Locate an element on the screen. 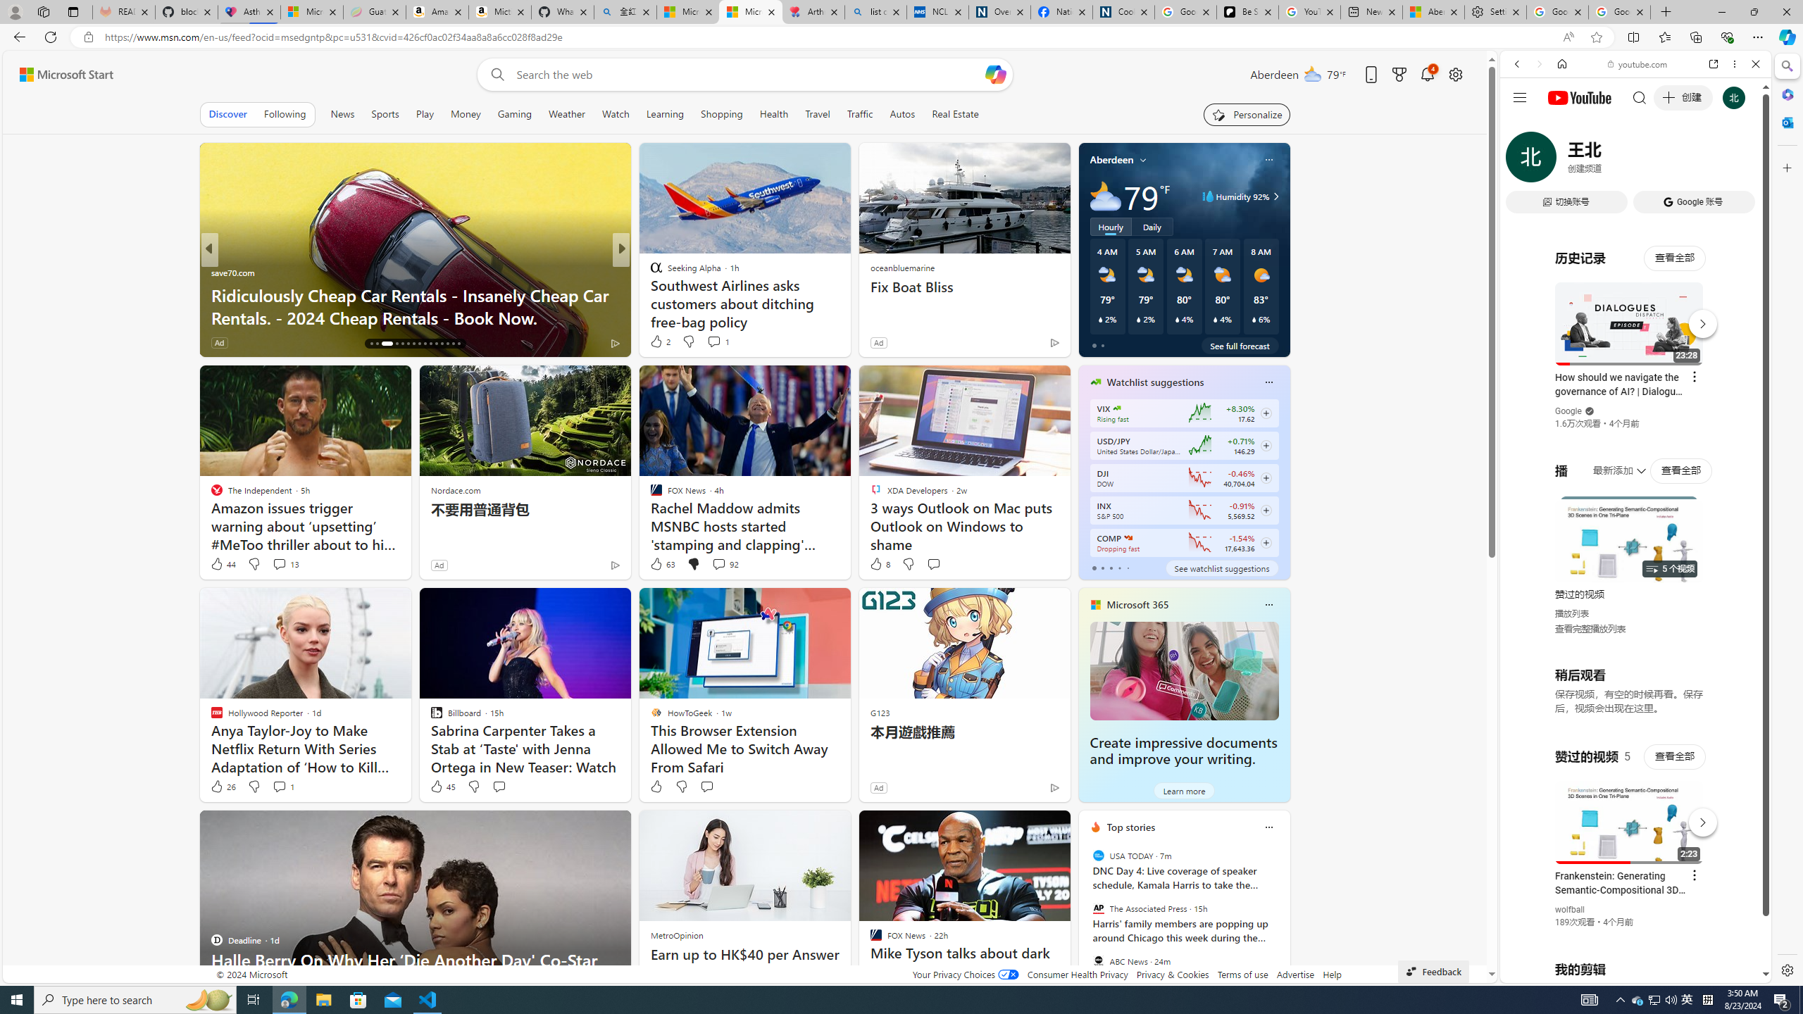 The height and width of the screenshot is (1014, 1803). Weather is located at coordinates (567, 114).